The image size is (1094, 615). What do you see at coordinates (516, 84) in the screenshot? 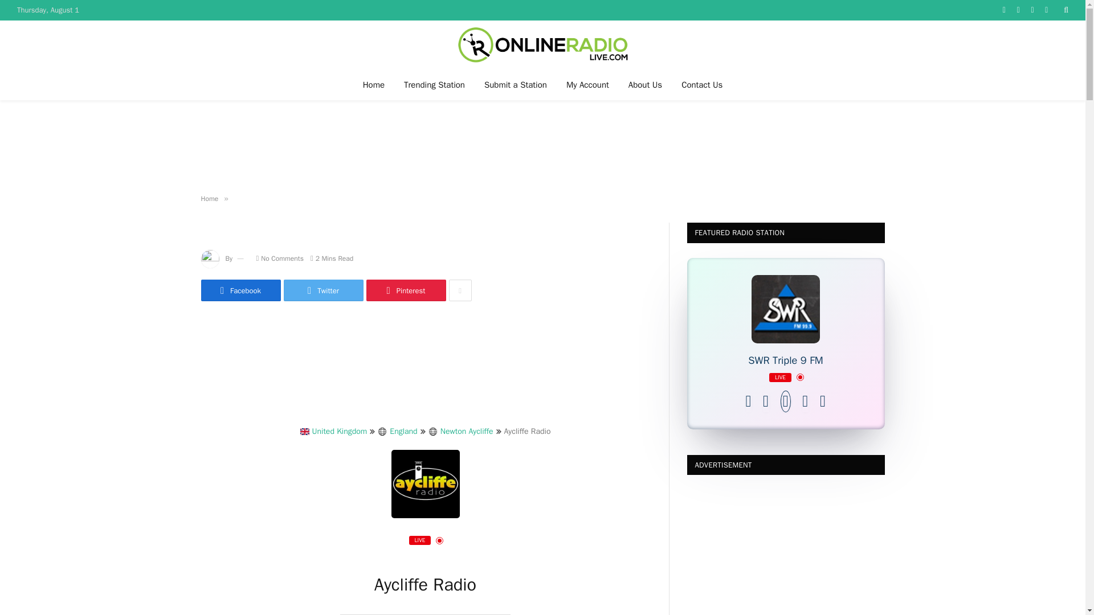
I see `Submit a Station` at bounding box center [516, 84].